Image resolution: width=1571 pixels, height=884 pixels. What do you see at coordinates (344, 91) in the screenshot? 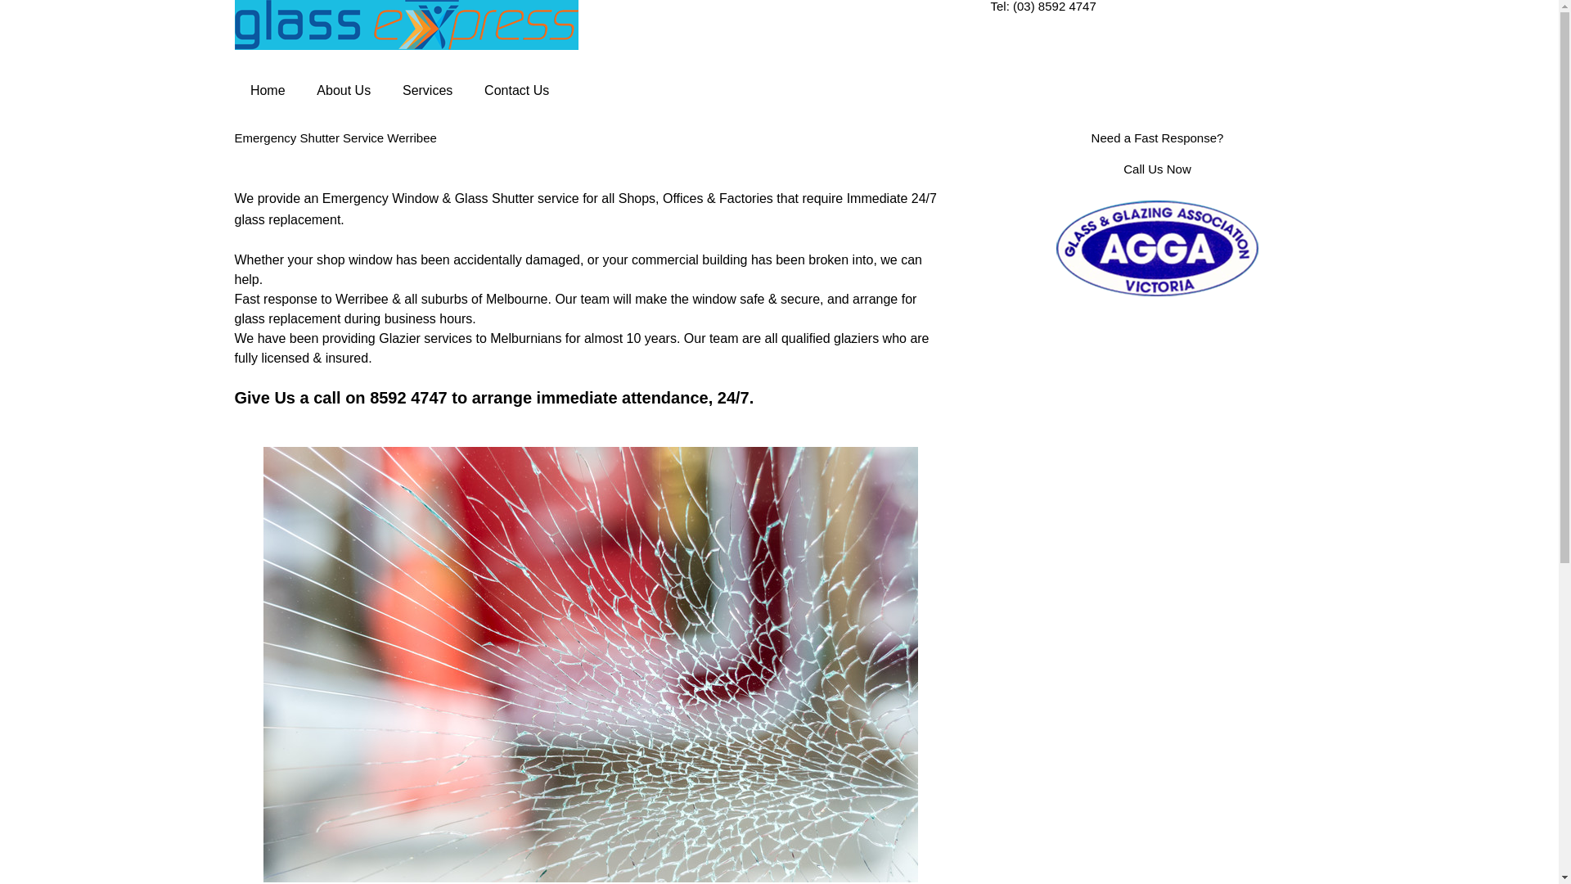
I see `About Us` at bounding box center [344, 91].